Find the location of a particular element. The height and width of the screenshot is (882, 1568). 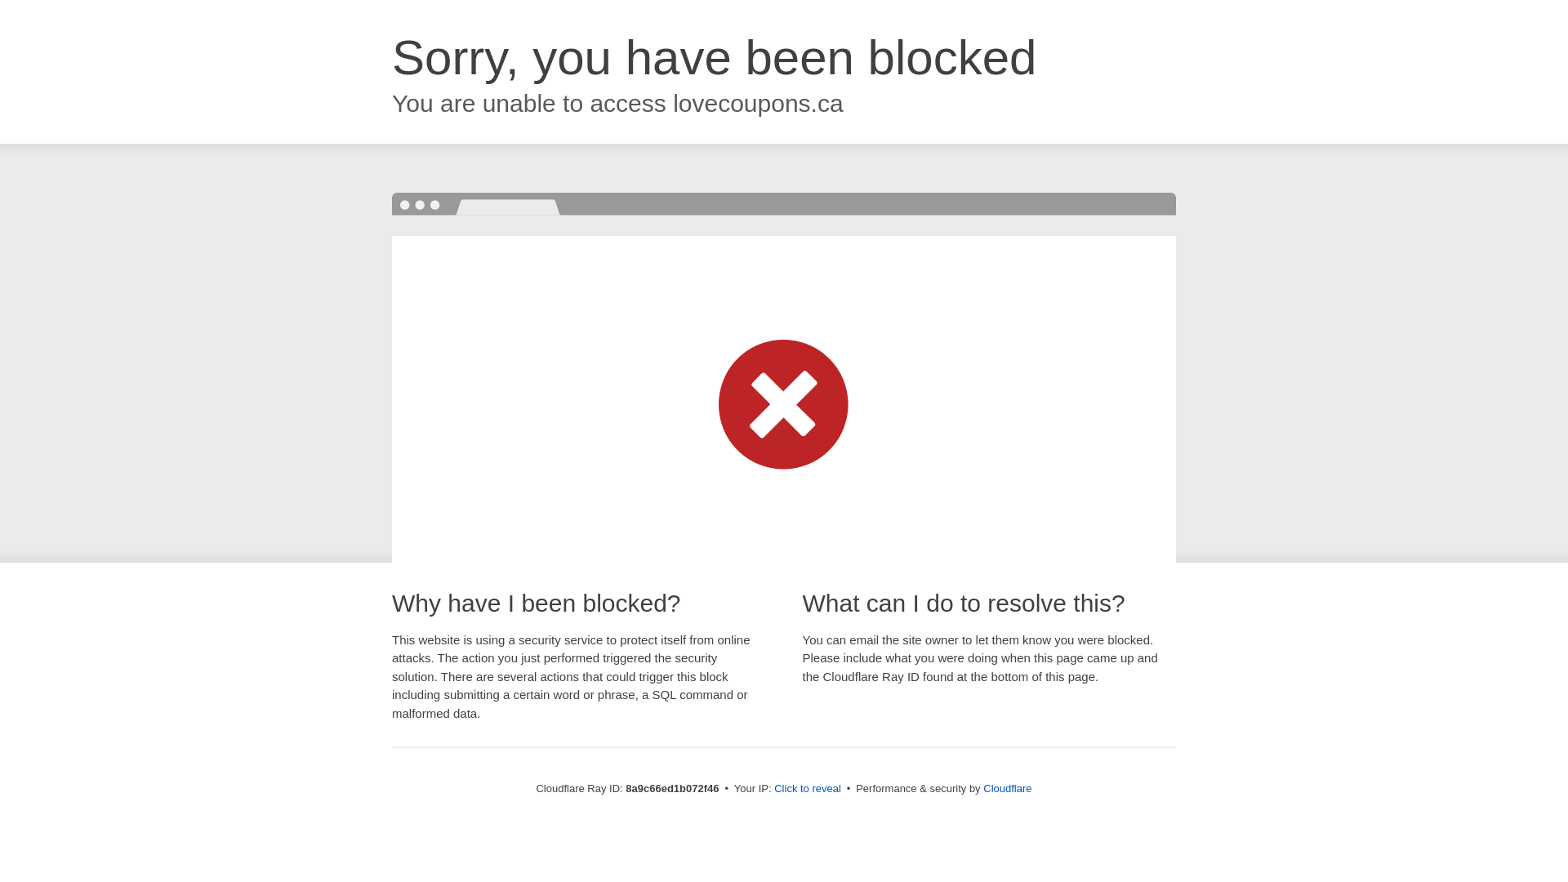

Cloudflare is located at coordinates (1007, 788).